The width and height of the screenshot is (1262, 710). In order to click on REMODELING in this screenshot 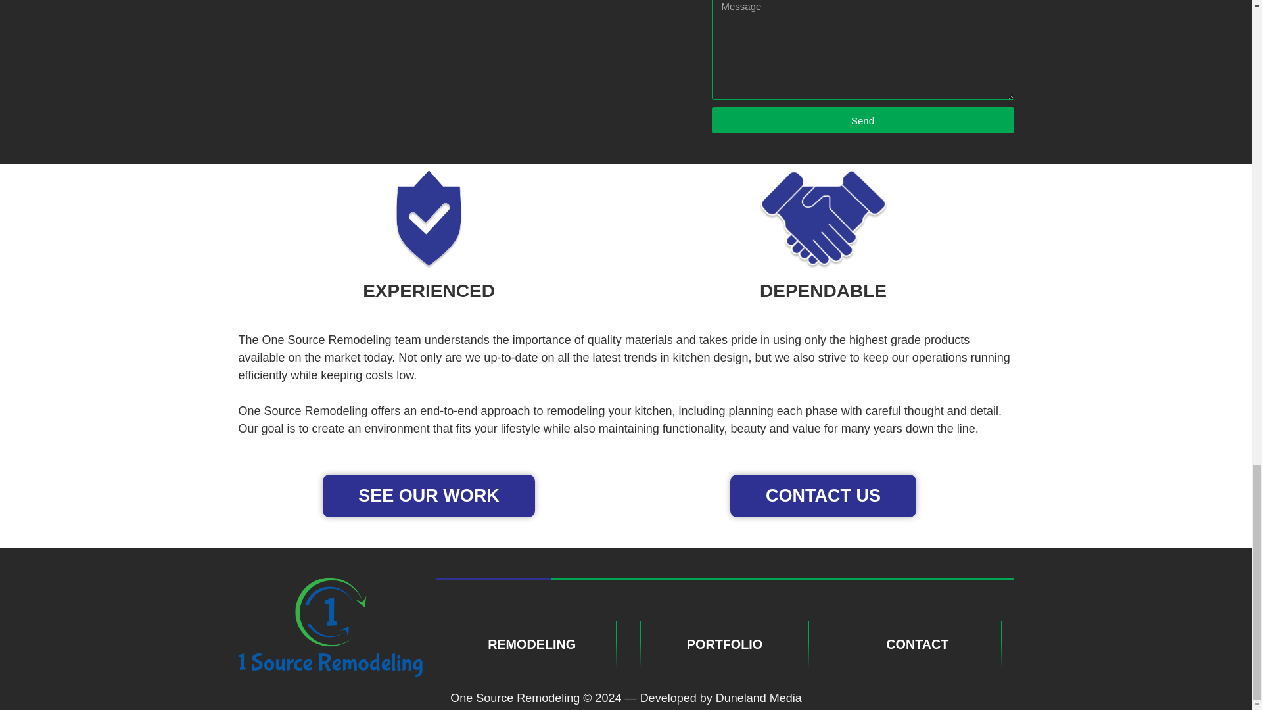, I will do `click(531, 644)`.